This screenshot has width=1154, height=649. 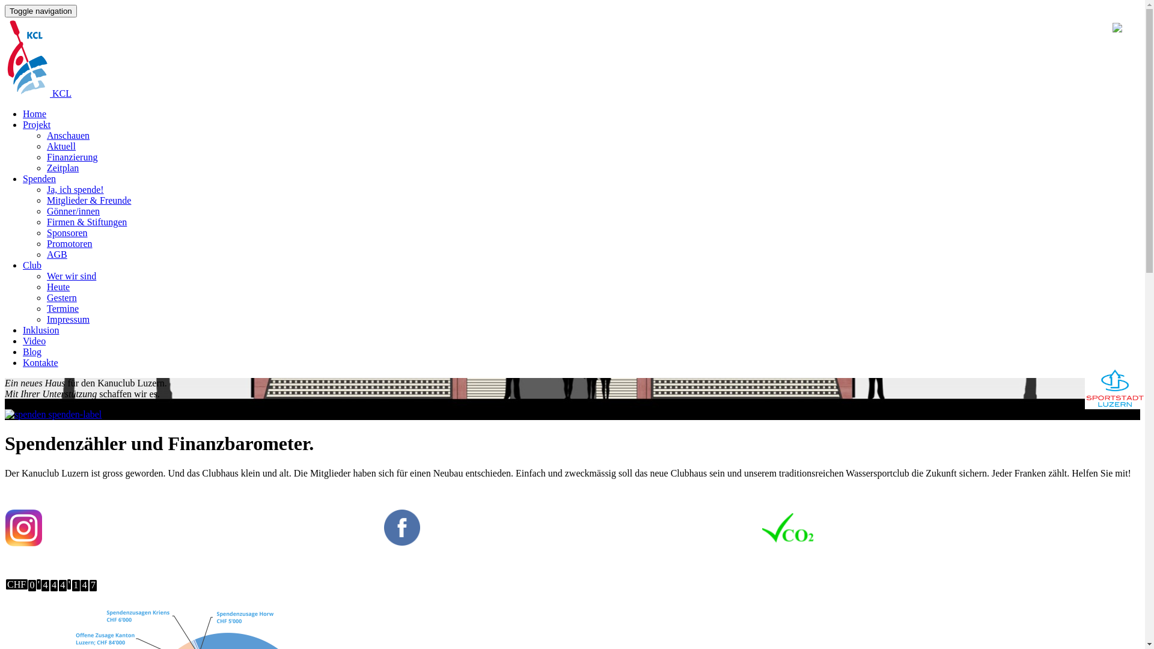 I want to click on Termine, so click(x=63, y=309).